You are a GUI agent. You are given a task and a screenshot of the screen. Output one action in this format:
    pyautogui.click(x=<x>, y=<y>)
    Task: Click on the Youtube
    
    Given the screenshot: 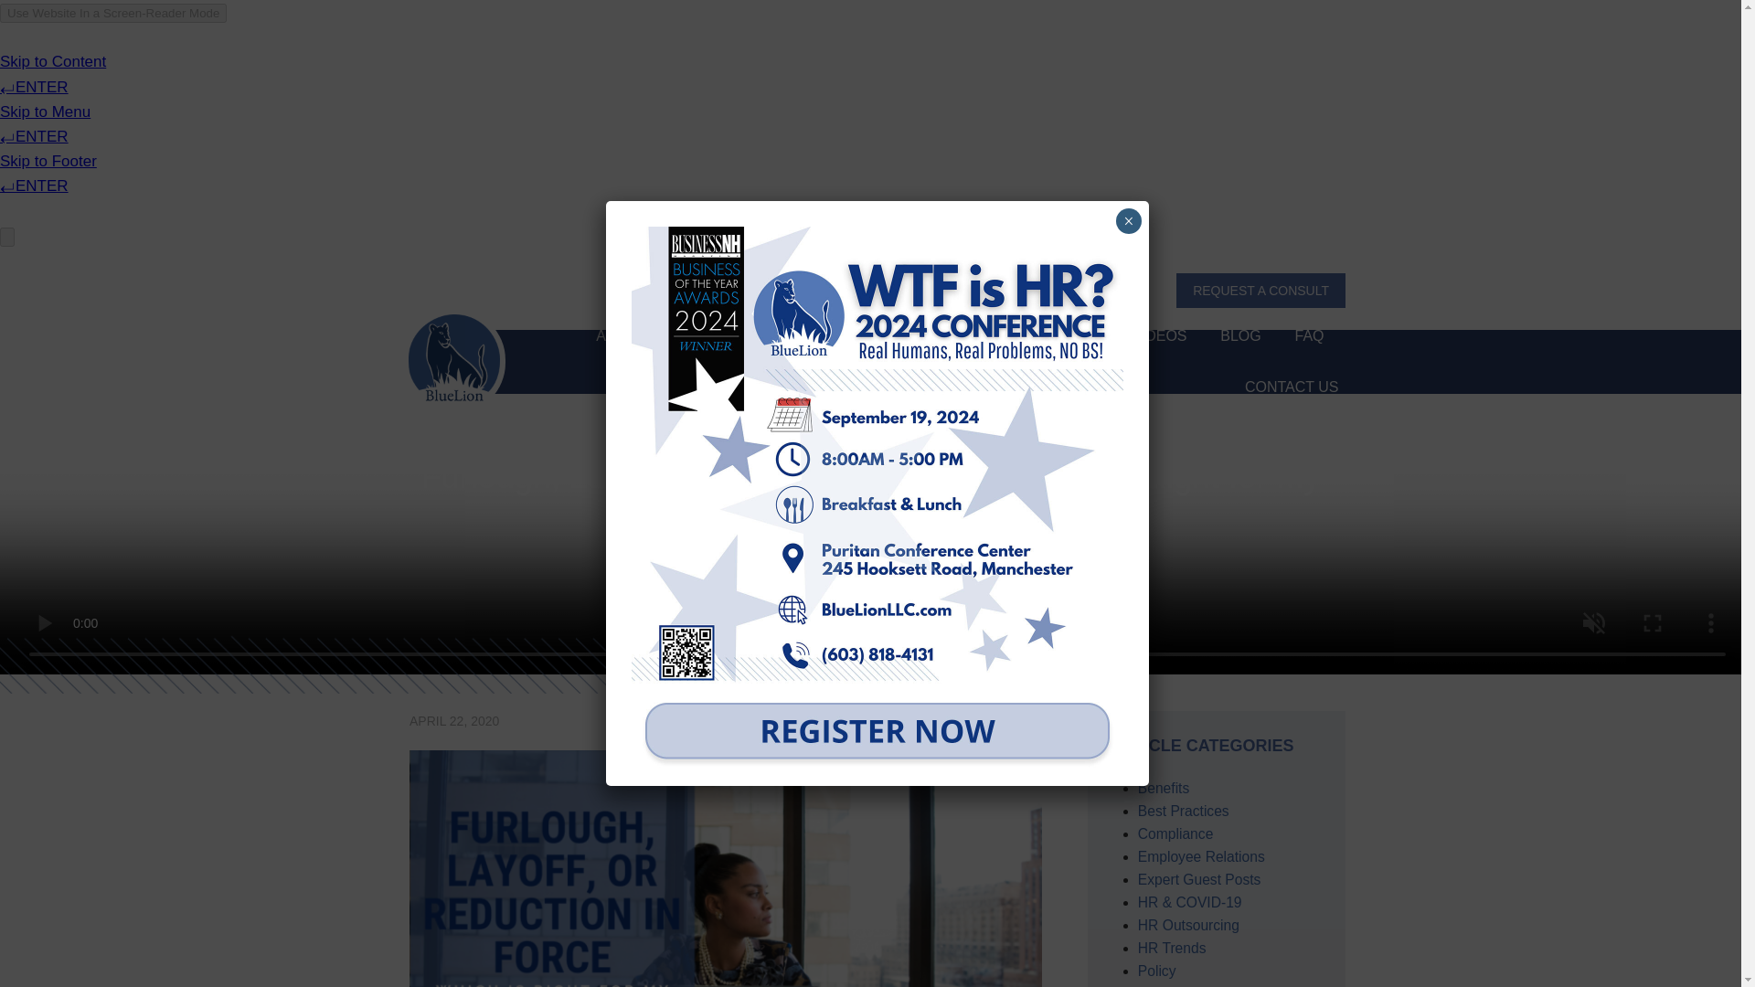 What is the action you would take?
    pyautogui.click(x=948, y=290)
    